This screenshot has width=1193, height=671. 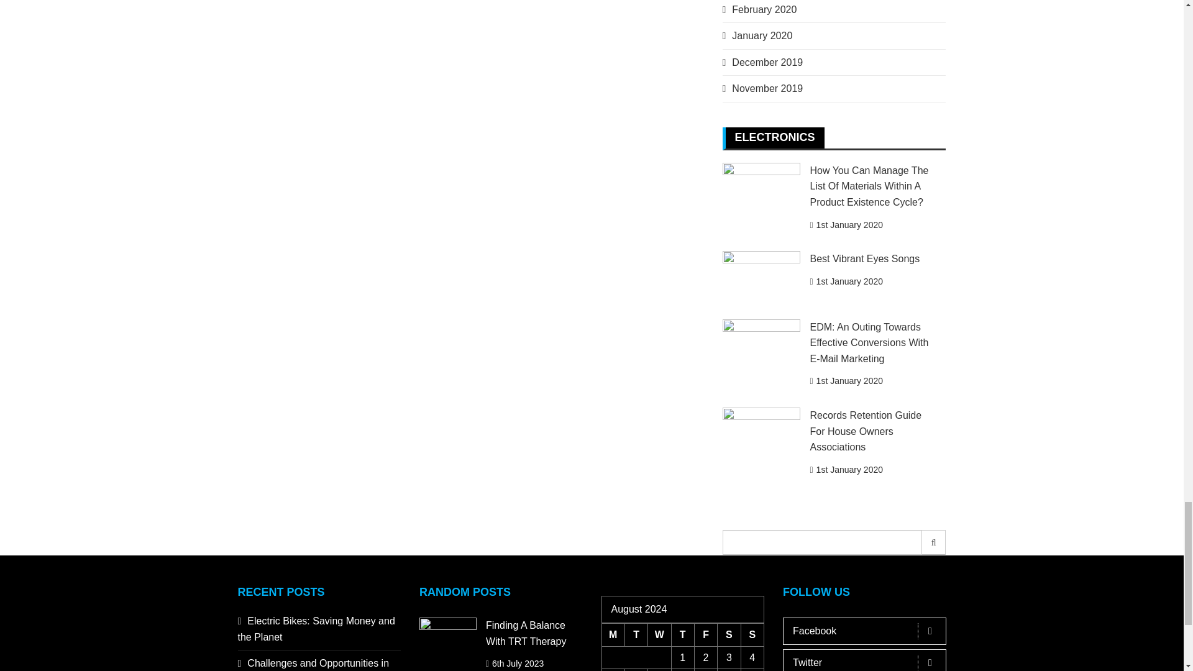 What do you see at coordinates (752, 635) in the screenshot?
I see `Sunday` at bounding box center [752, 635].